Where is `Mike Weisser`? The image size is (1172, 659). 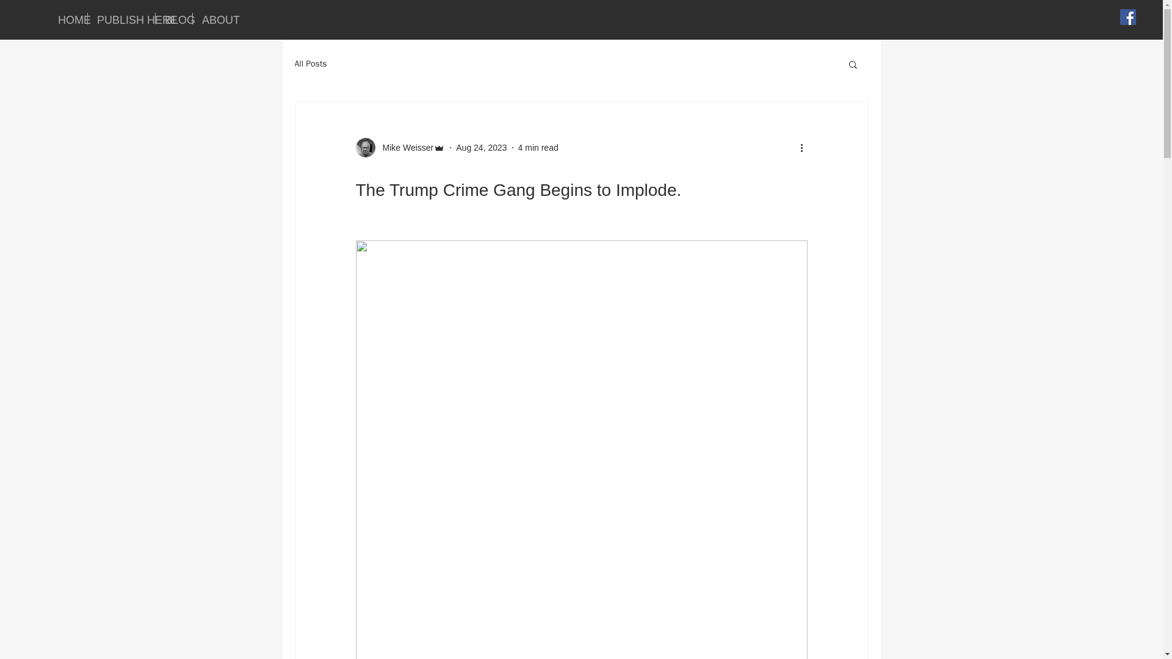
Mike Weisser is located at coordinates (404, 148).